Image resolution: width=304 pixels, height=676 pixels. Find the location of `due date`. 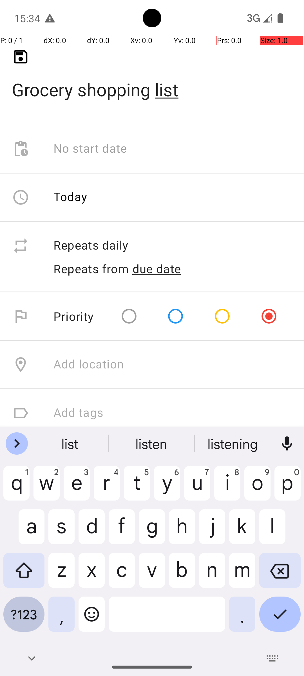

due date is located at coordinates (157, 269).